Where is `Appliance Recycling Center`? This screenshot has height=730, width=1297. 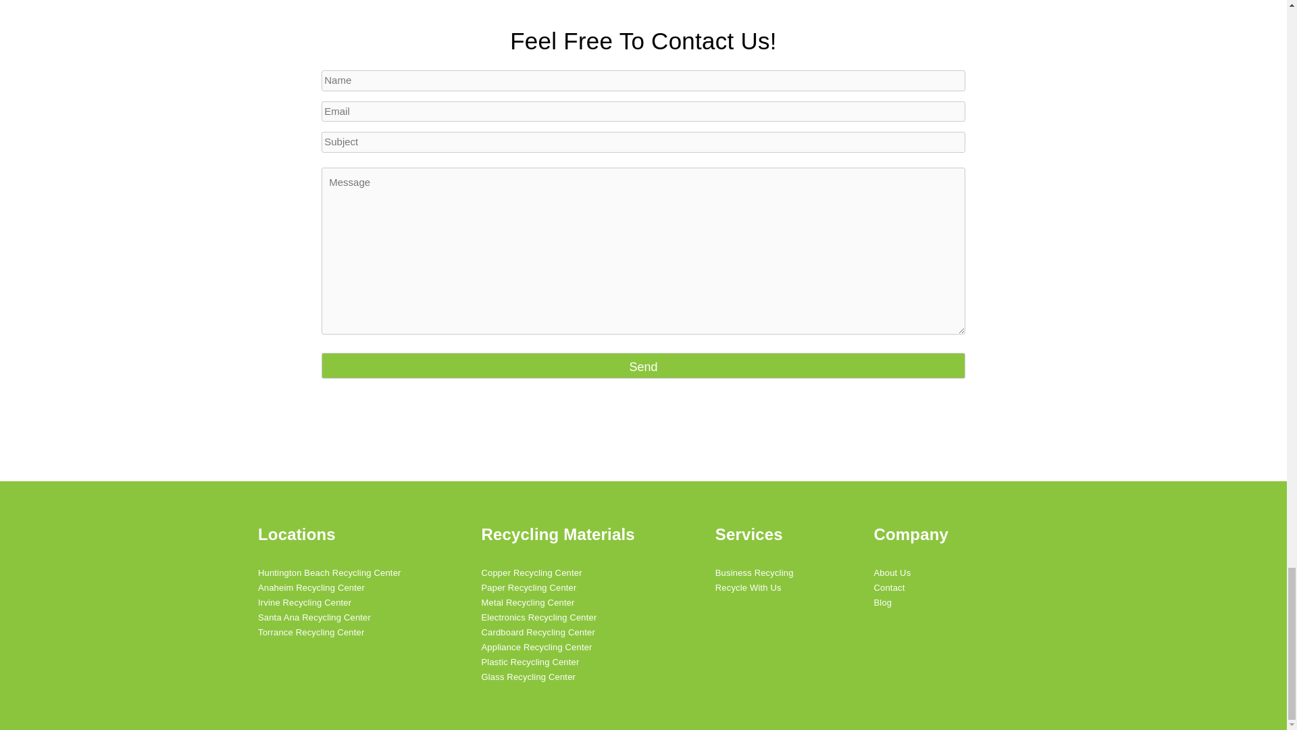
Appliance Recycling Center is located at coordinates (557, 648).